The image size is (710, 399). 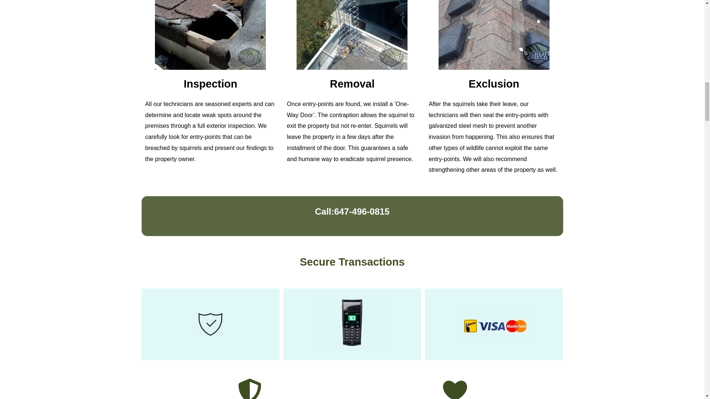 What do you see at coordinates (325, 211) in the screenshot?
I see `Call:` at bounding box center [325, 211].